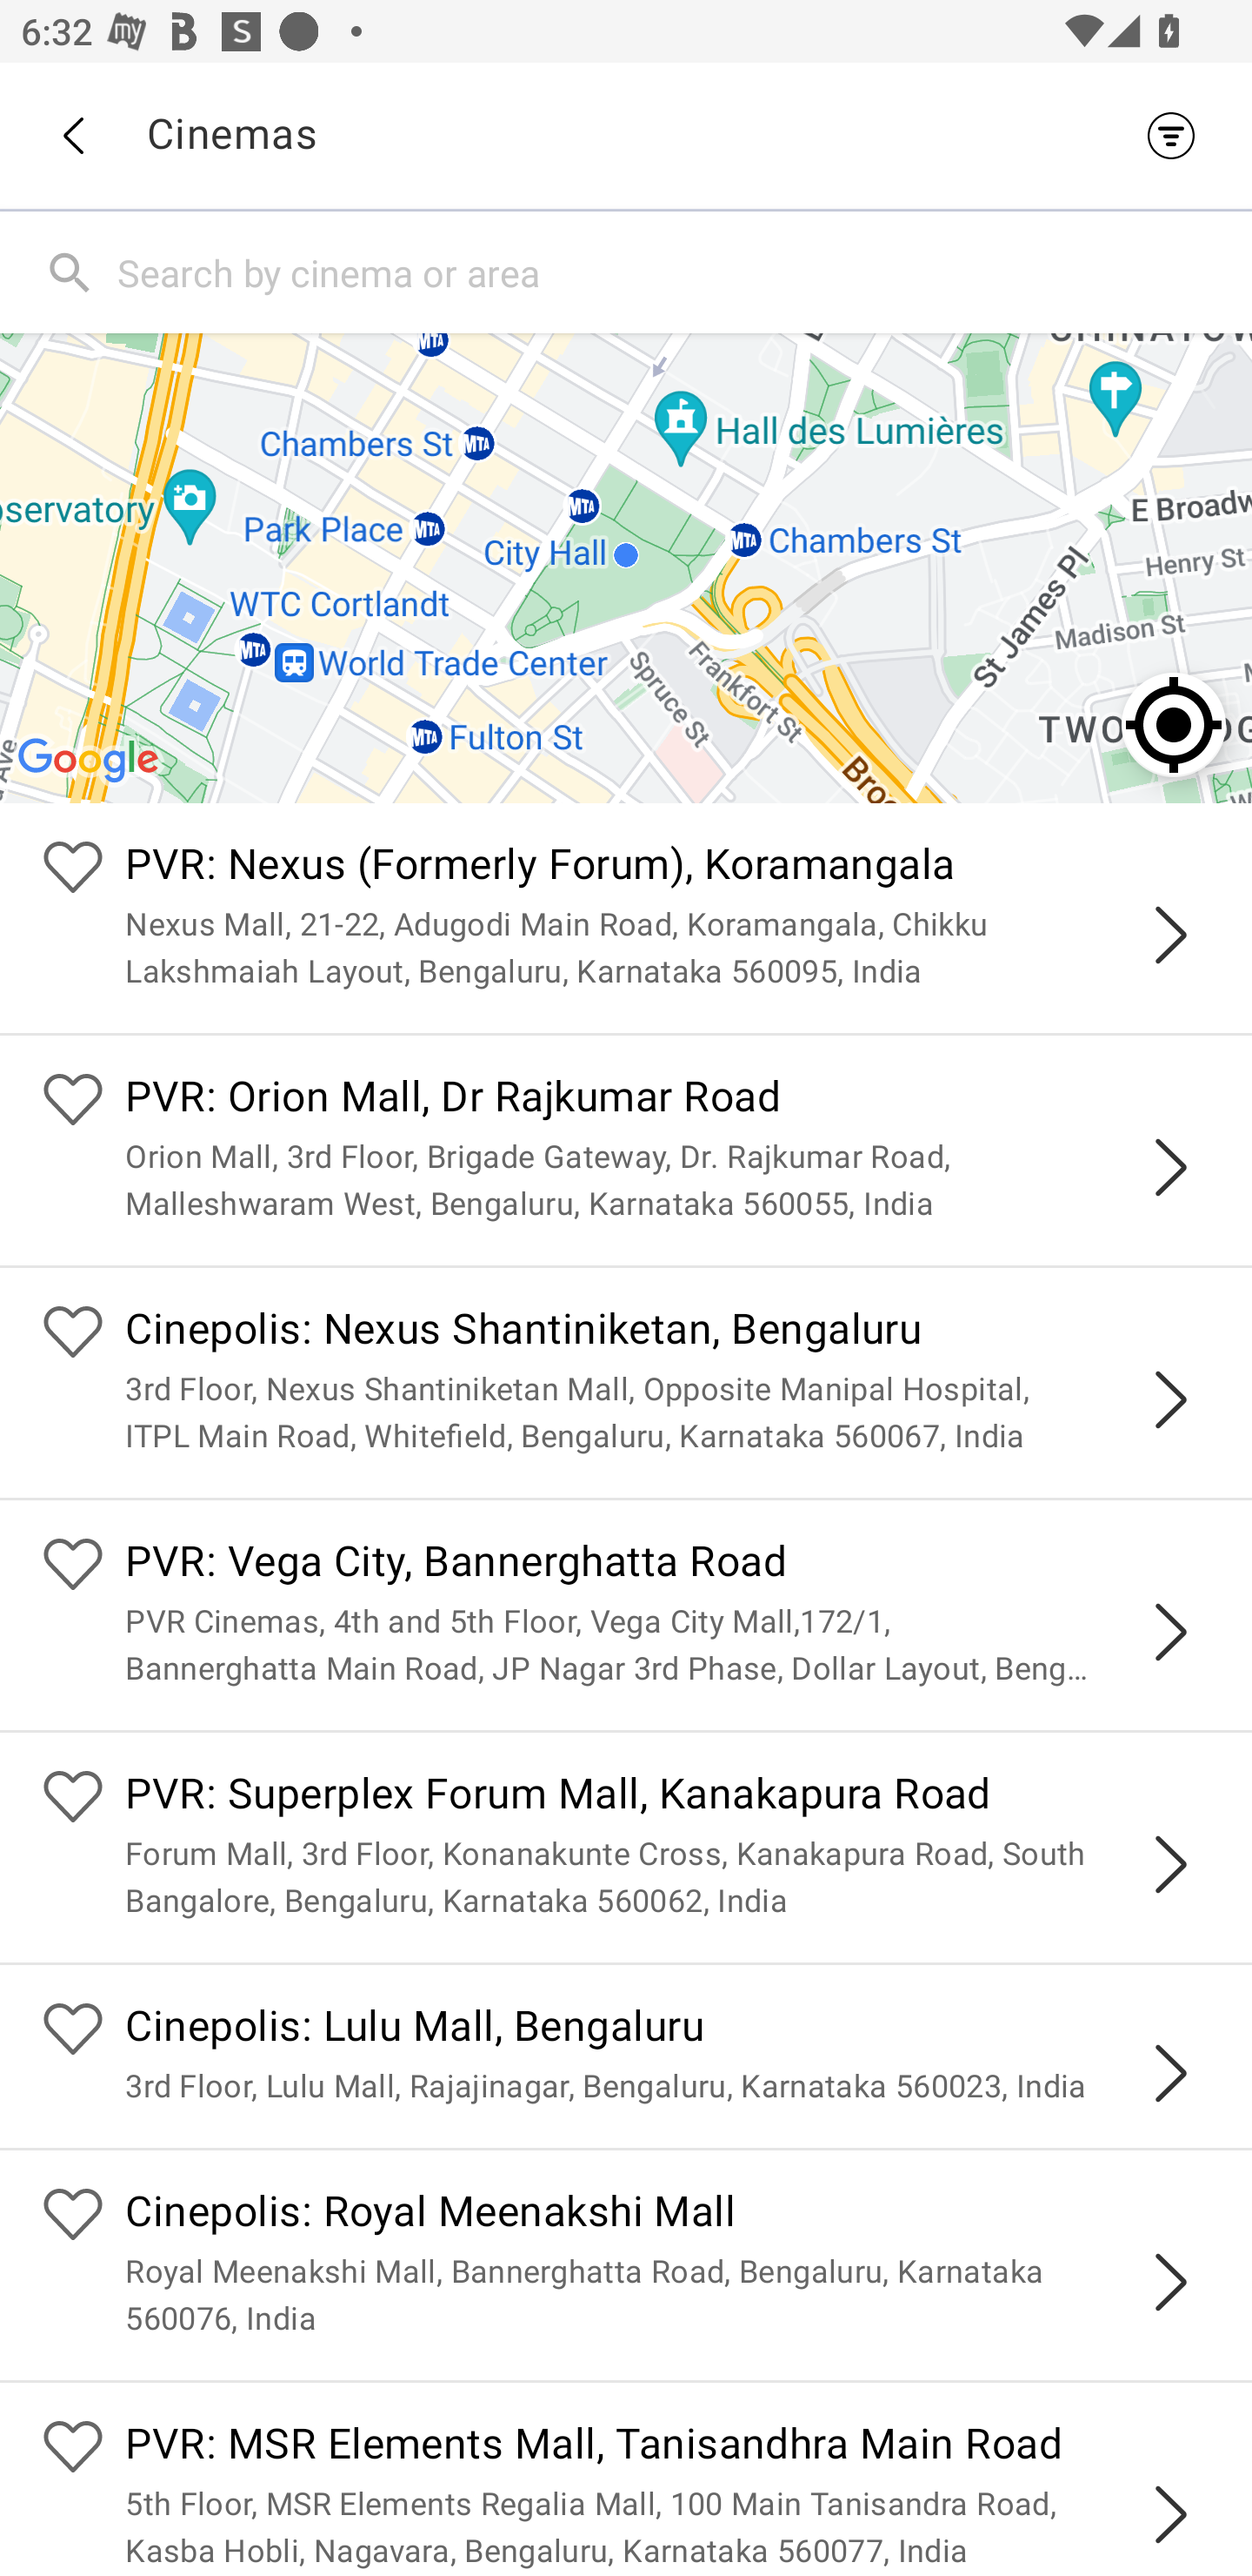  Describe the element at coordinates (1179, 135) in the screenshot. I see `Filter` at that location.